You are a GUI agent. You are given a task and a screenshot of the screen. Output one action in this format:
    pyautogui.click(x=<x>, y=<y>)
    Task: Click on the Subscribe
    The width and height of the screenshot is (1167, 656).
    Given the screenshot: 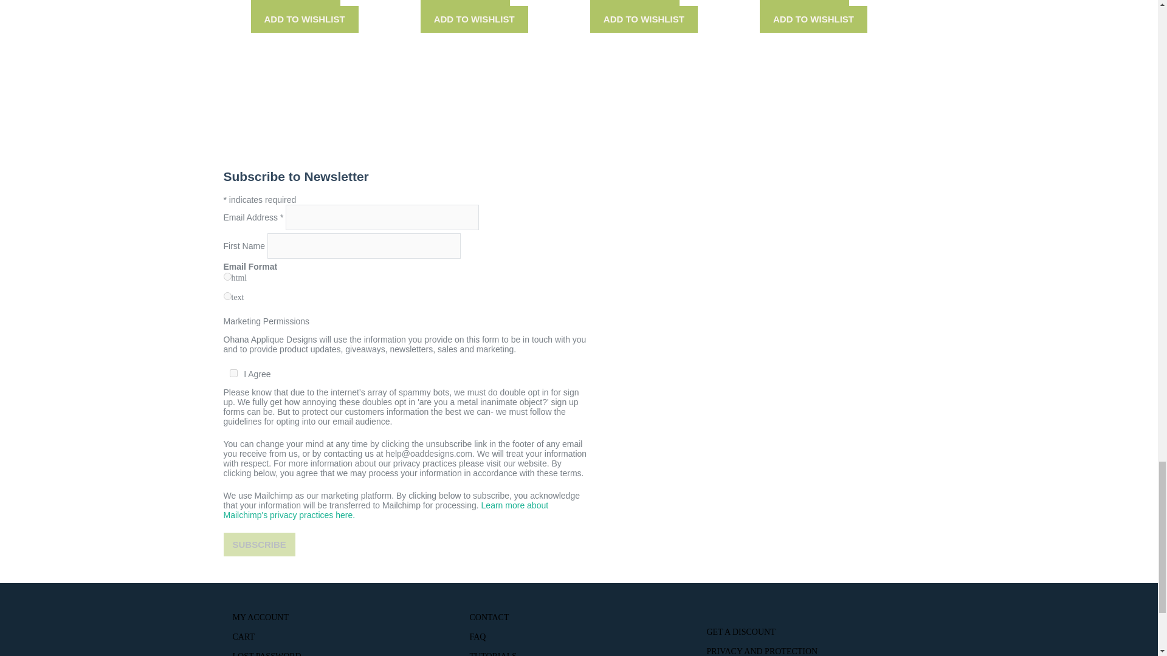 What is the action you would take?
    pyautogui.click(x=259, y=544)
    